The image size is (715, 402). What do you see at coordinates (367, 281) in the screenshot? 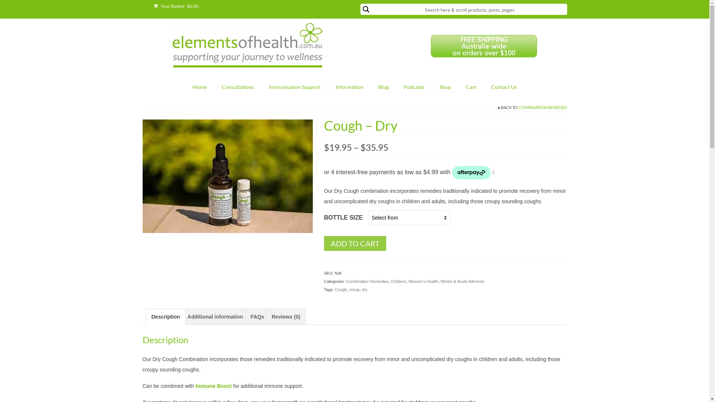
I see `Combination Remedies` at bounding box center [367, 281].